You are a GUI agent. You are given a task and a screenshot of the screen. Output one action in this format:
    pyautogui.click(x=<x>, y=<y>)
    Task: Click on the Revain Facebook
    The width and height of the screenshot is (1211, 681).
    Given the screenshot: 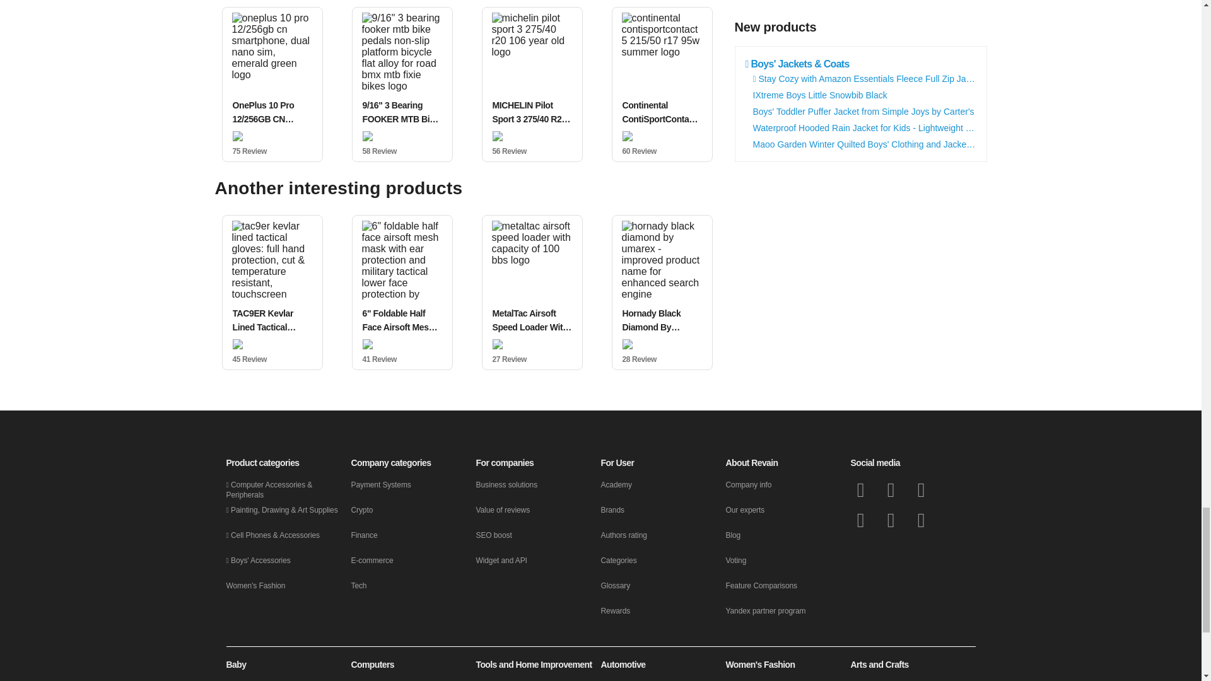 What is the action you would take?
    pyautogui.click(x=860, y=489)
    